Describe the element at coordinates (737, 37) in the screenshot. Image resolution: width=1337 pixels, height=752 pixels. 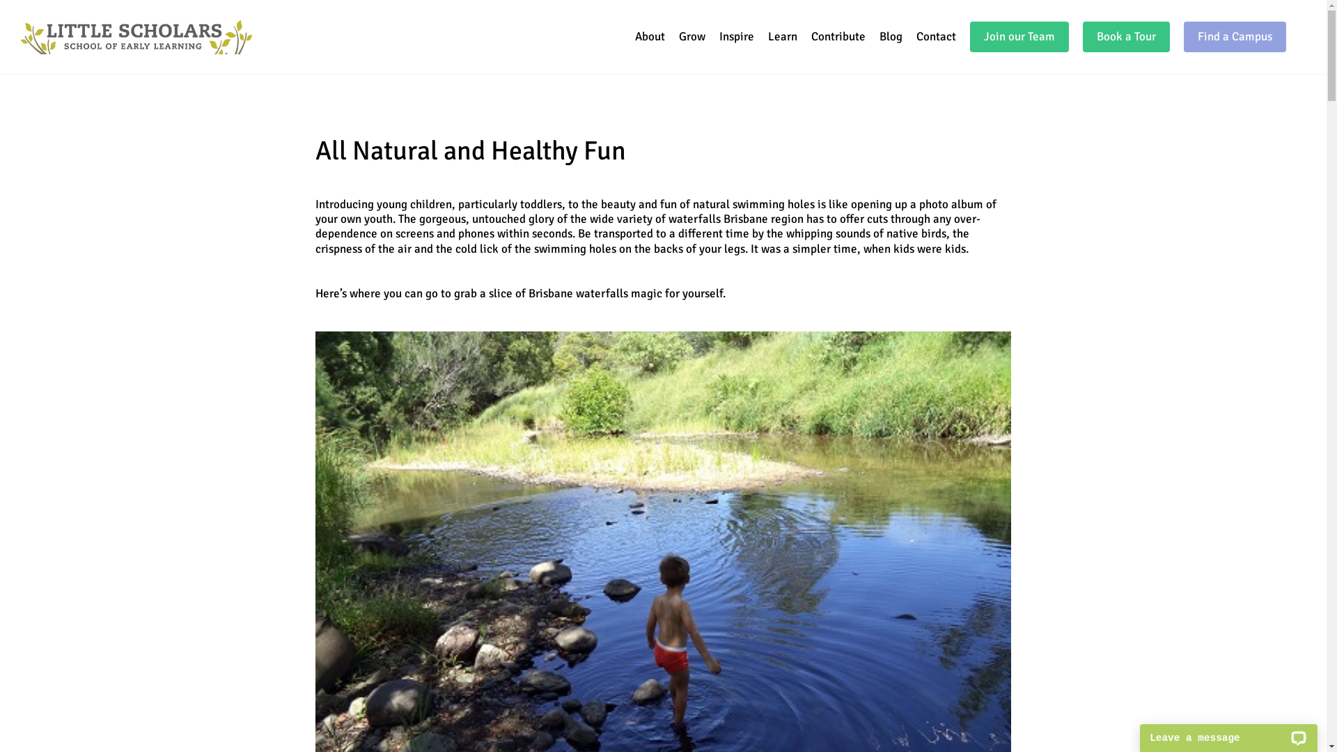
I see `Inspire` at that location.